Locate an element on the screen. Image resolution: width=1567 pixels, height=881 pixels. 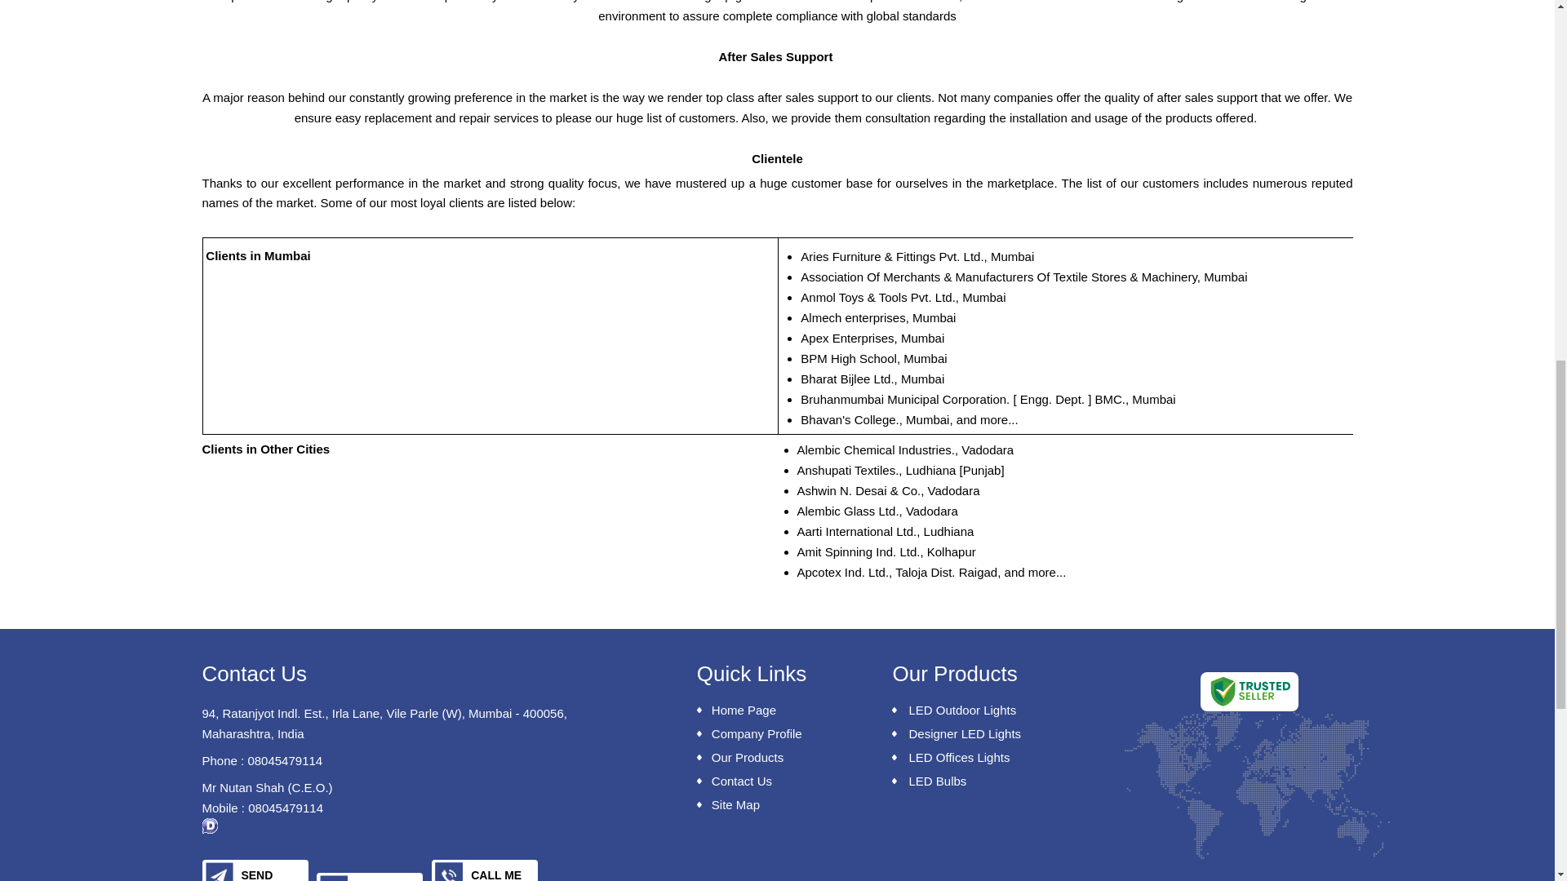
Site Map is located at coordinates (777, 804).